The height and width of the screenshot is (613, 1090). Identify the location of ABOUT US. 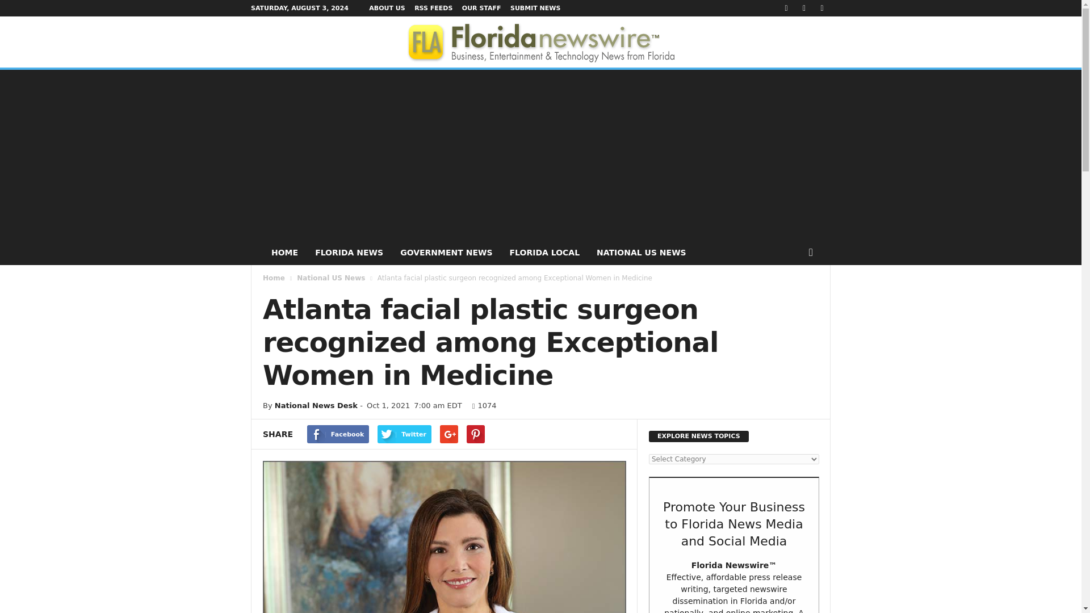
(387, 8).